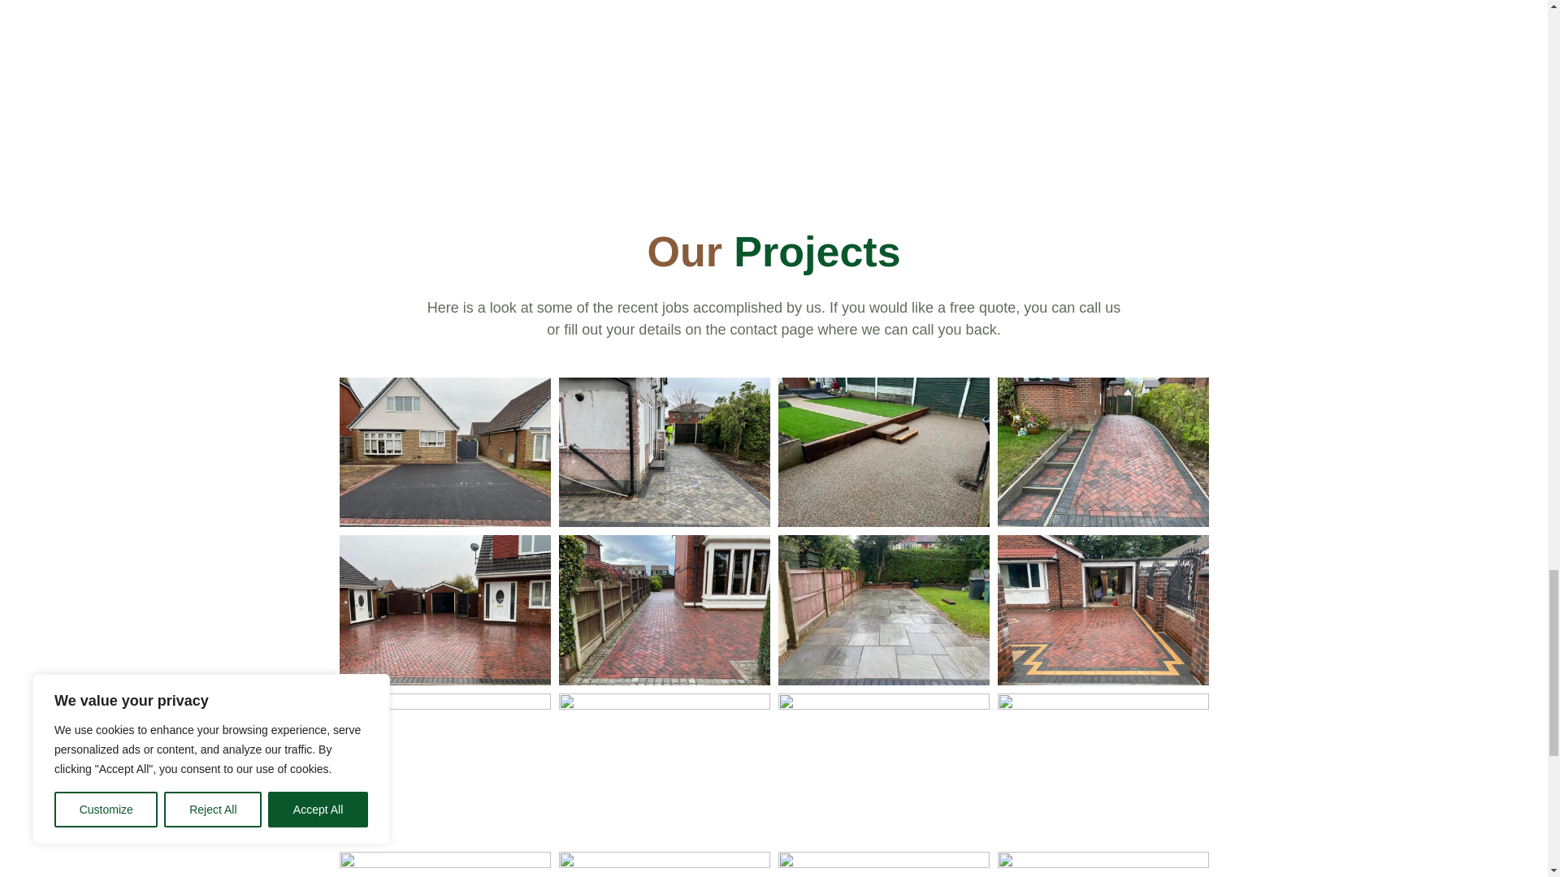  What do you see at coordinates (1103, 523) in the screenshot?
I see `4` at bounding box center [1103, 523].